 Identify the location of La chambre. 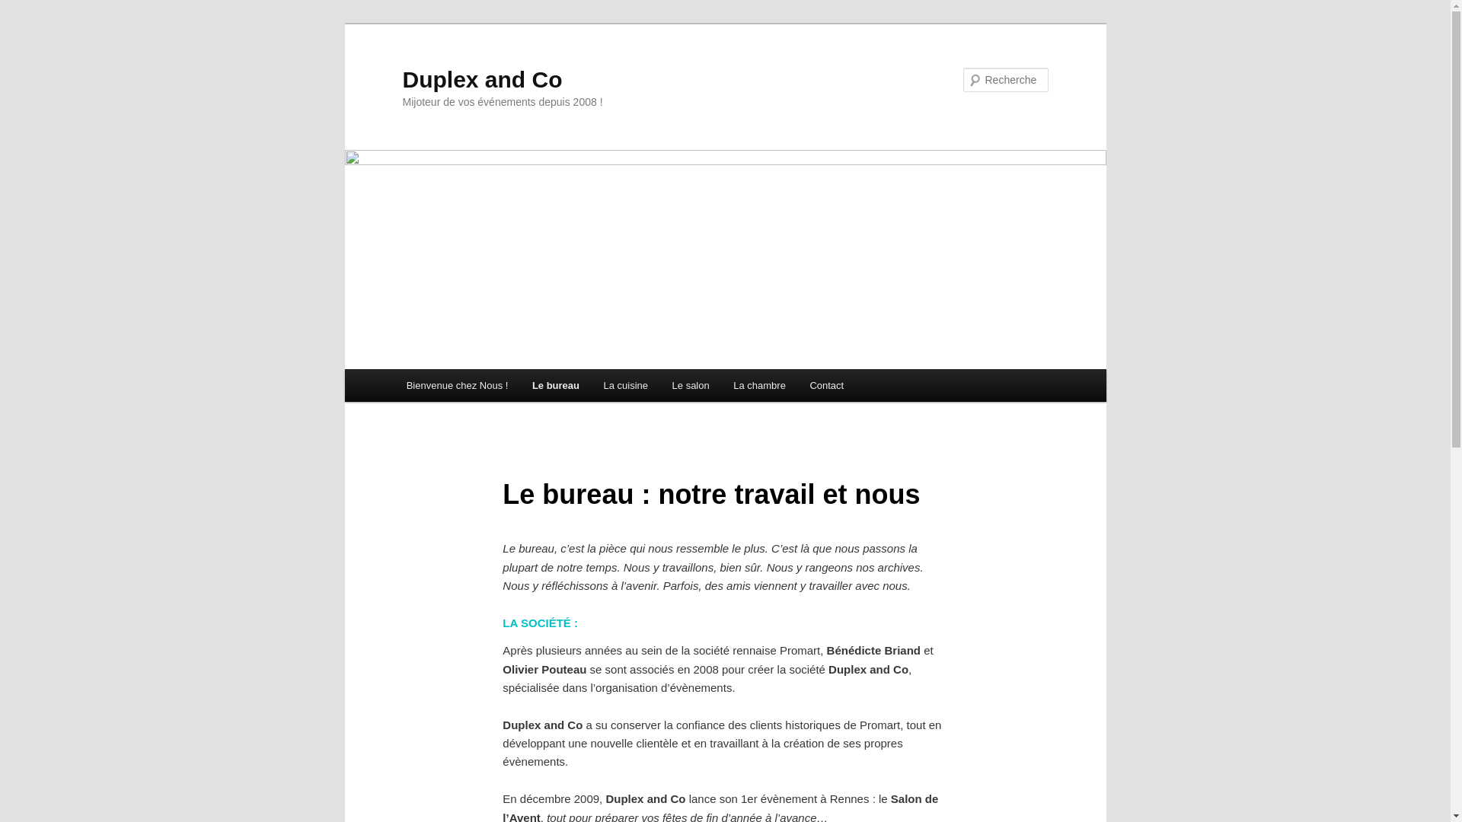
(759, 385).